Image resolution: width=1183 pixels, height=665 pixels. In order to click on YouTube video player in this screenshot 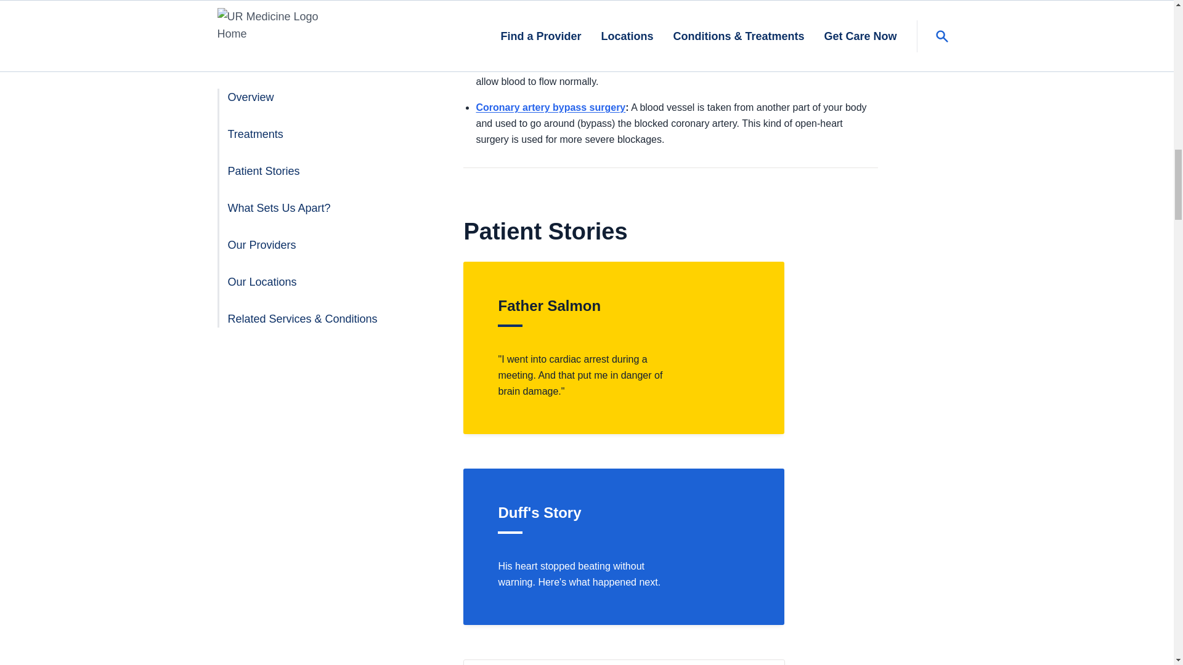, I will do `click(831, 348)`.